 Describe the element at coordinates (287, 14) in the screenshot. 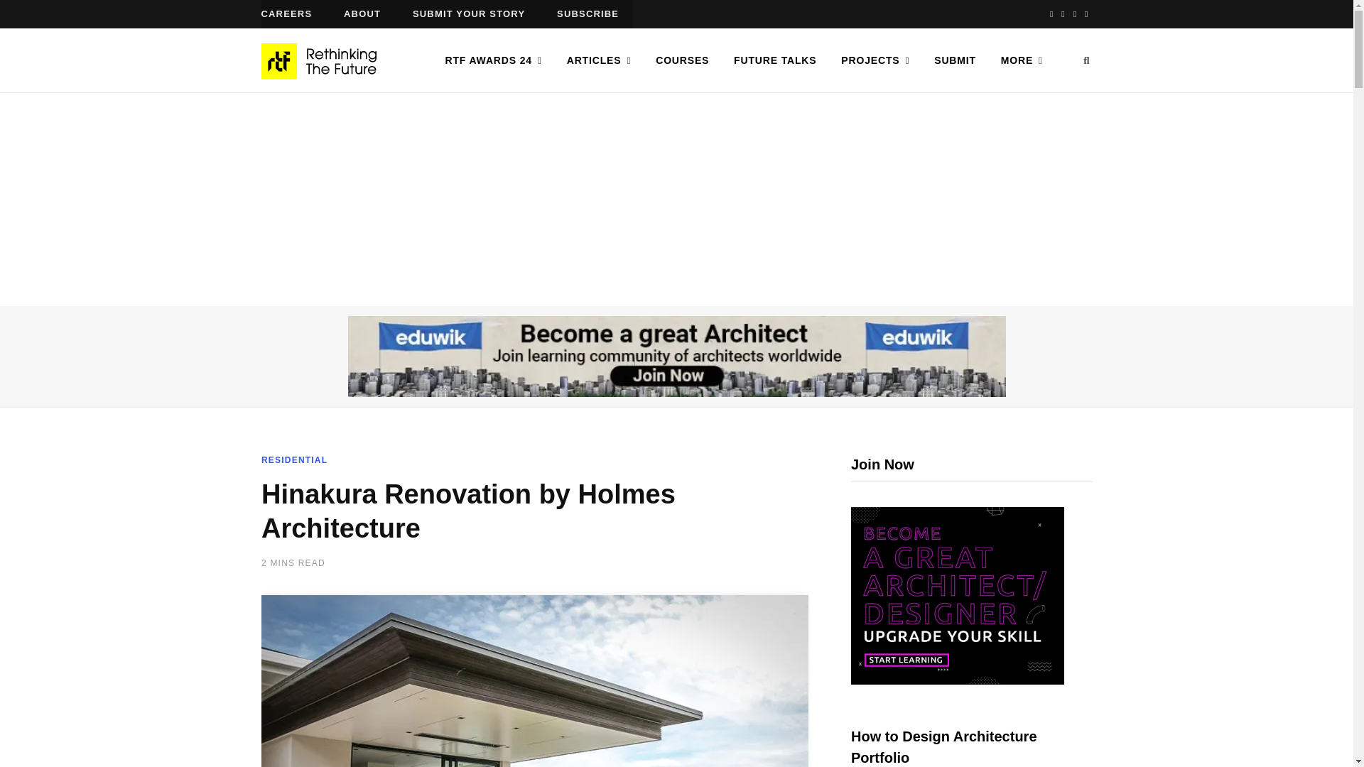

I see `CAREERS` at that location.